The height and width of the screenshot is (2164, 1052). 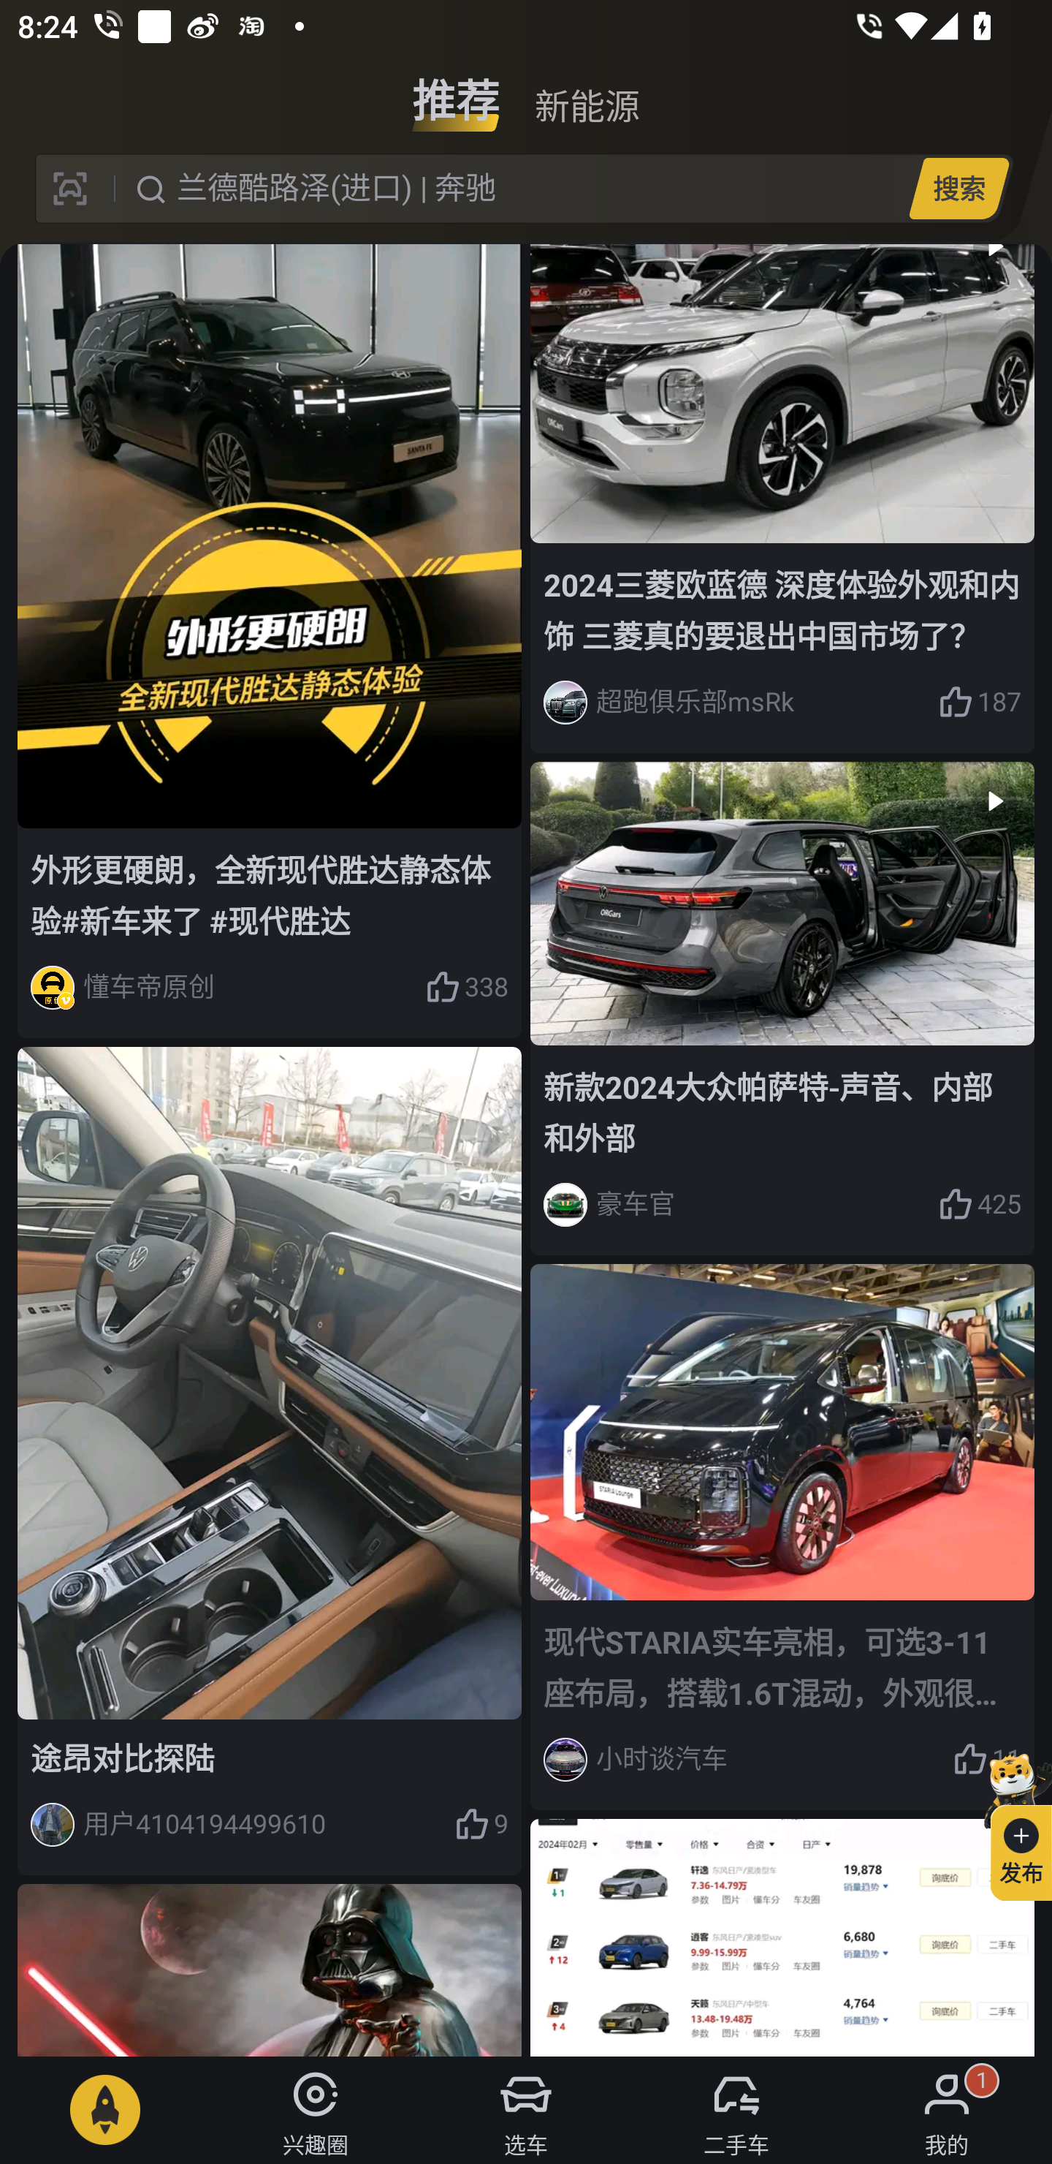 What do you see at coordinates (987, 1759) in the screenshot?
I see `11` at bounding box center [987, 1759].